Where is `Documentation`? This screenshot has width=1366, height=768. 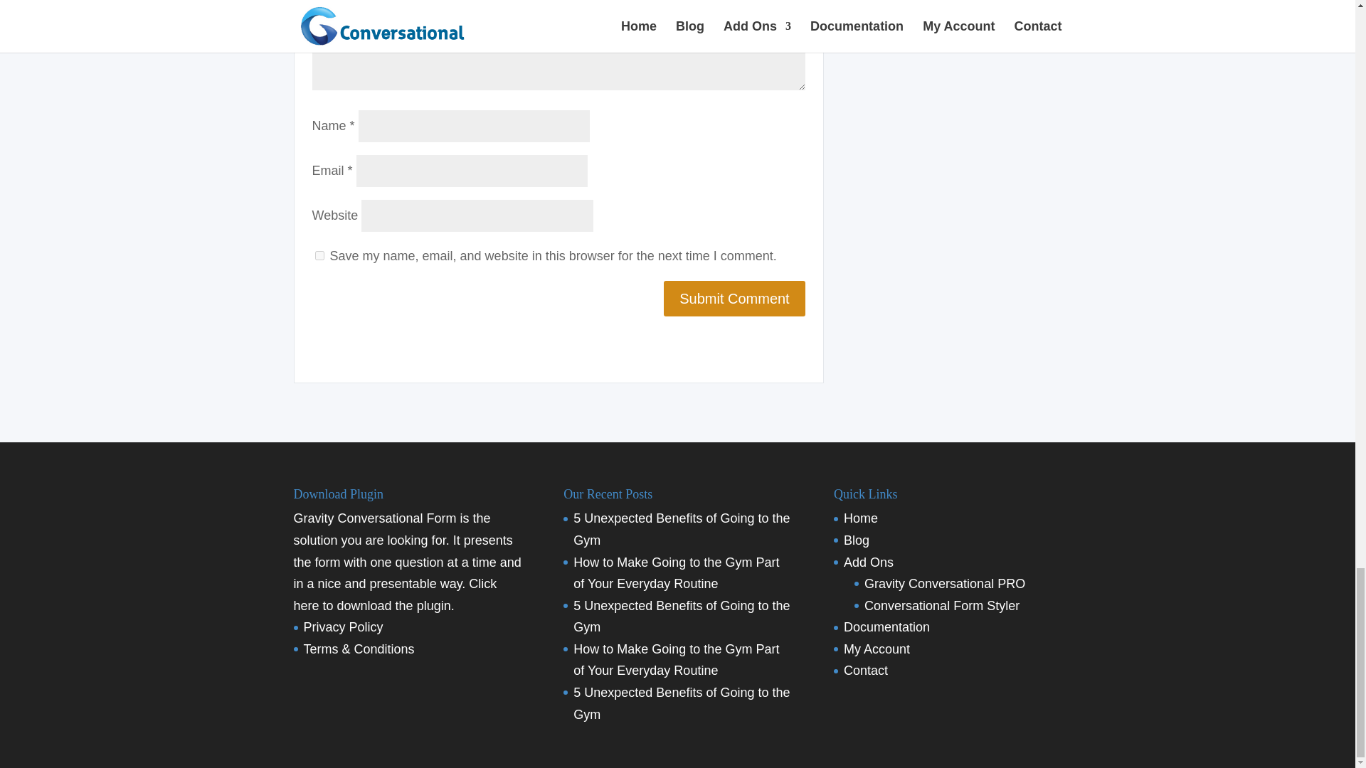
Documentation is located at coordinates (886, 627).